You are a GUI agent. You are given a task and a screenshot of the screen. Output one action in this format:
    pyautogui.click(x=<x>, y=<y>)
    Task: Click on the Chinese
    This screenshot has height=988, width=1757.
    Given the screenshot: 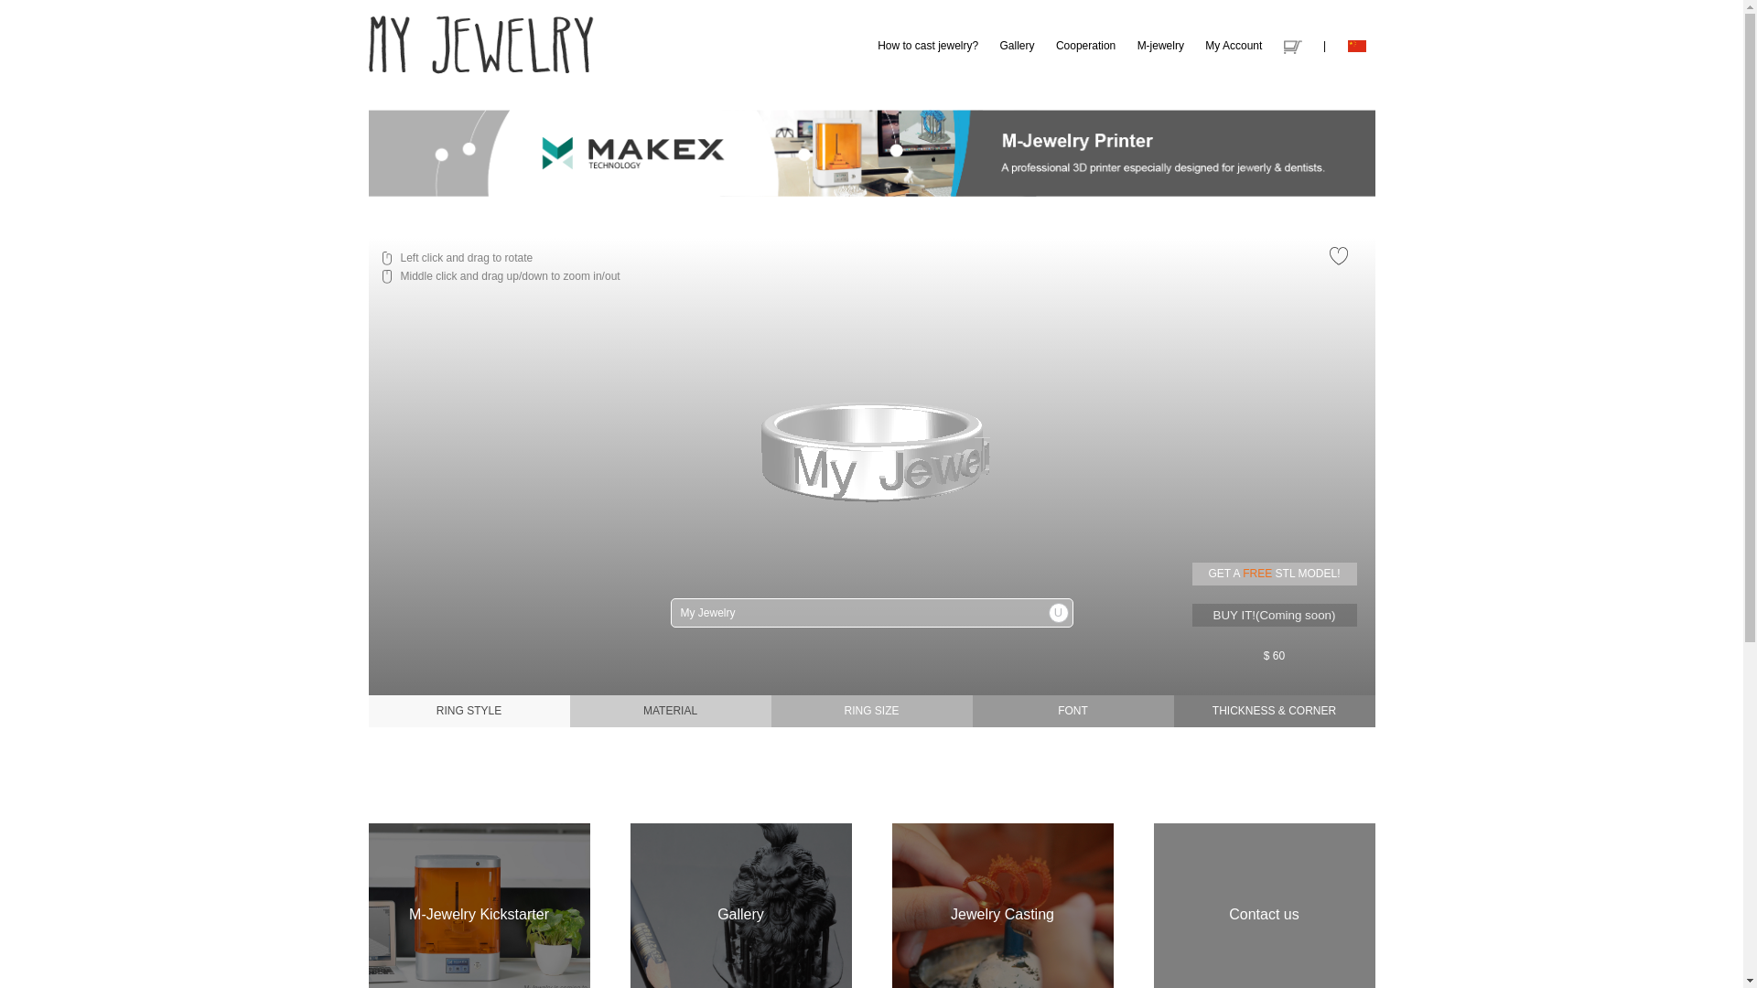 What is the action you would take?
    pyautogui.click(x=1356, y=46)
    